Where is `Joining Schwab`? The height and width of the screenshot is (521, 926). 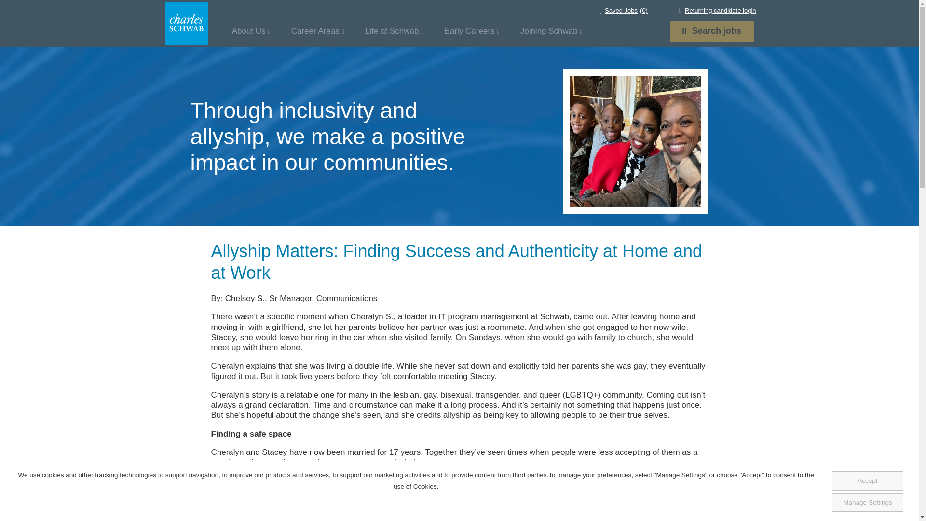
Joining Schwab is located at coordinates (551, 31).